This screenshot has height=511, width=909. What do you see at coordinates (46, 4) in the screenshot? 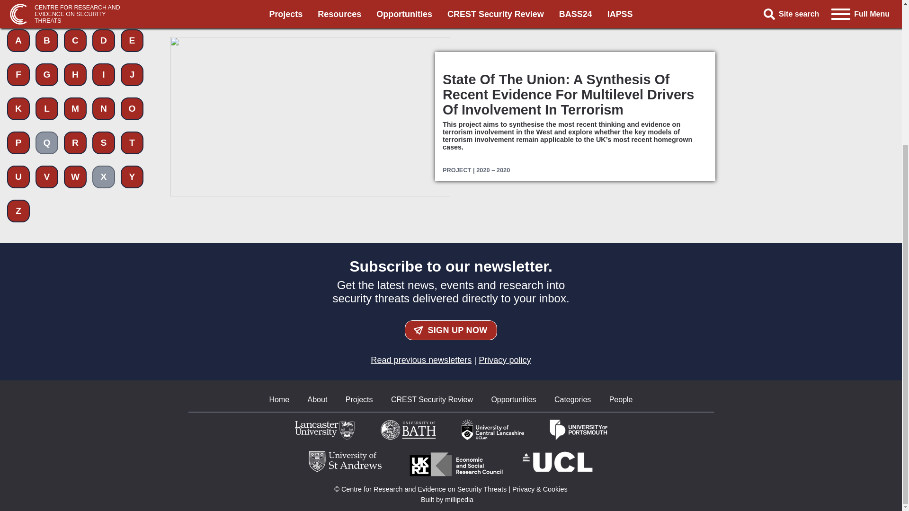
I see `V` at bounding box center [46, 4].